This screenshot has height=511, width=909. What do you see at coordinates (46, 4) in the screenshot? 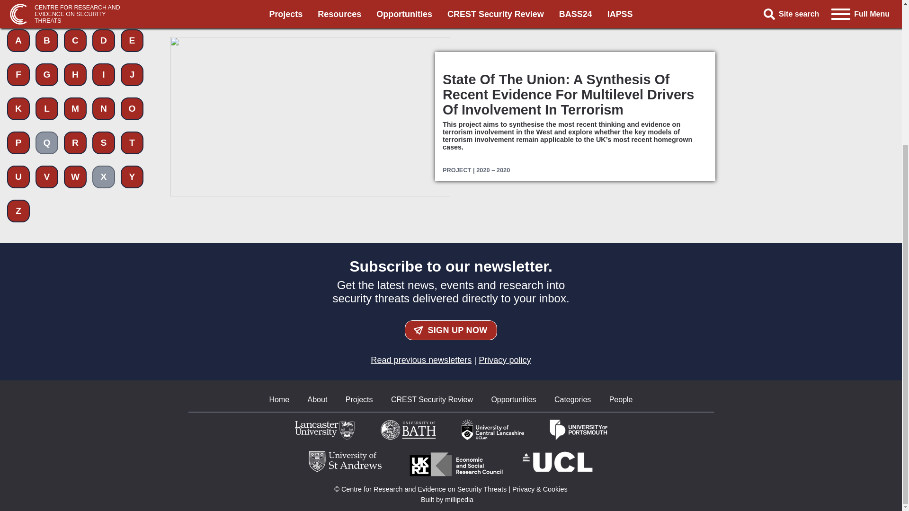
I see `V` at bounding box center [46, 4].